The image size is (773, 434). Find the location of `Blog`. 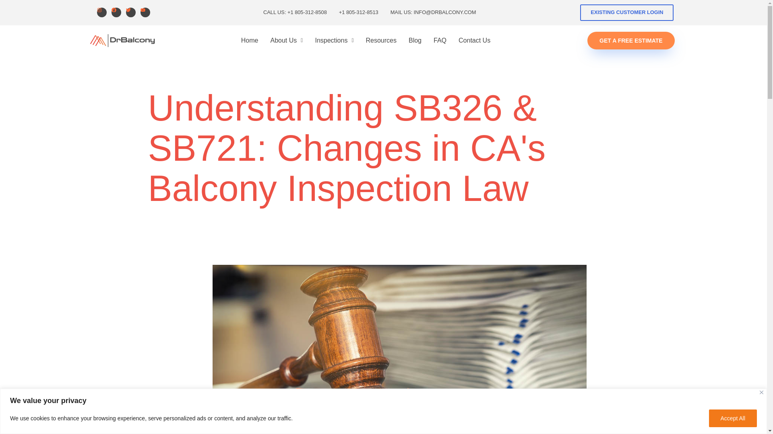

Blog is located at coordinates (415, 40).